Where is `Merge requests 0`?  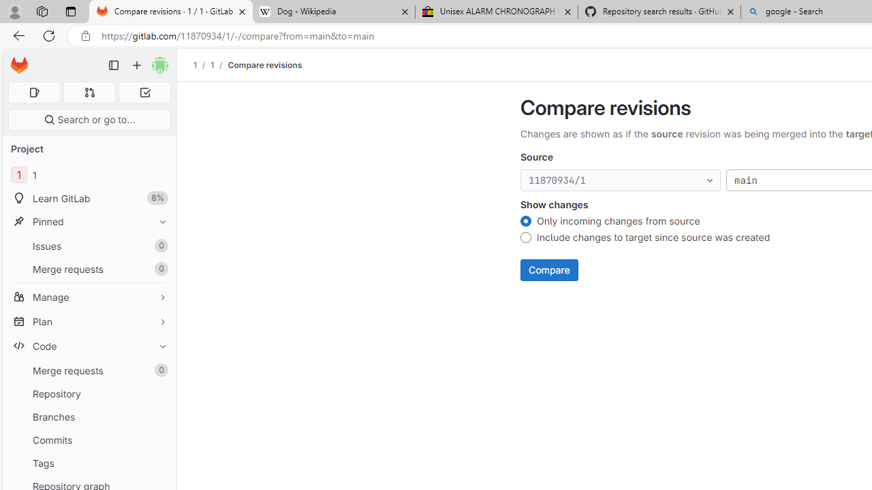 Merge requests 0 is located at coordinates (89, 370).